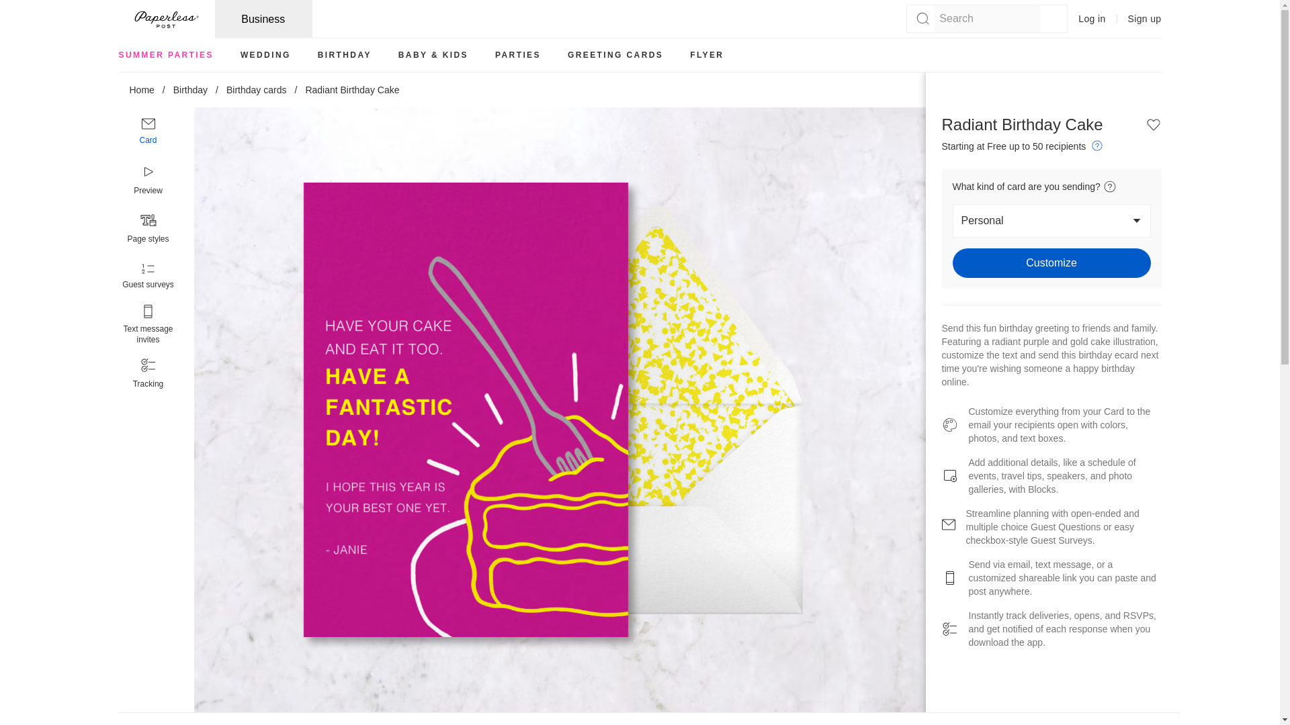 The height and width of the screenshot is (725, 1290). What do you see at coordinates (1145, 19) in the screenshot?
I see `Sign up` at bounding box center [1145, 19].